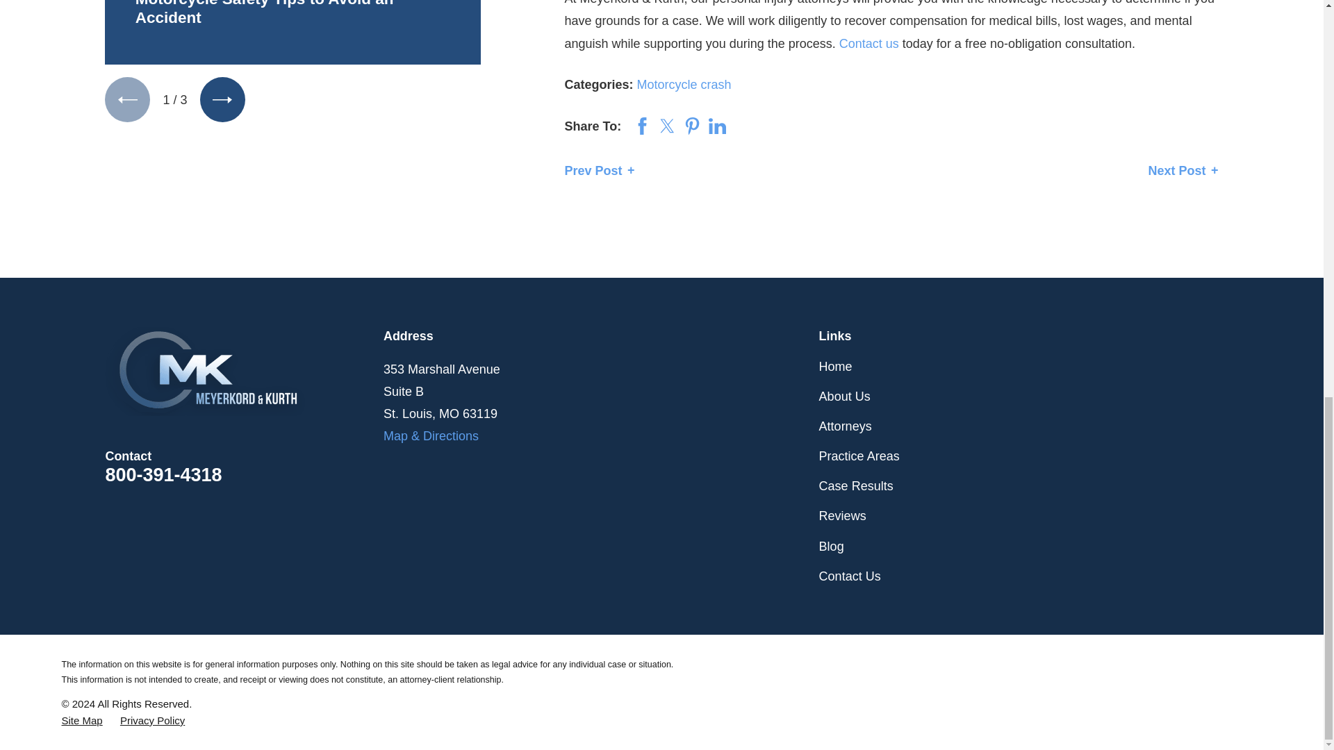  I want to click on View next item, so click(222, 100).